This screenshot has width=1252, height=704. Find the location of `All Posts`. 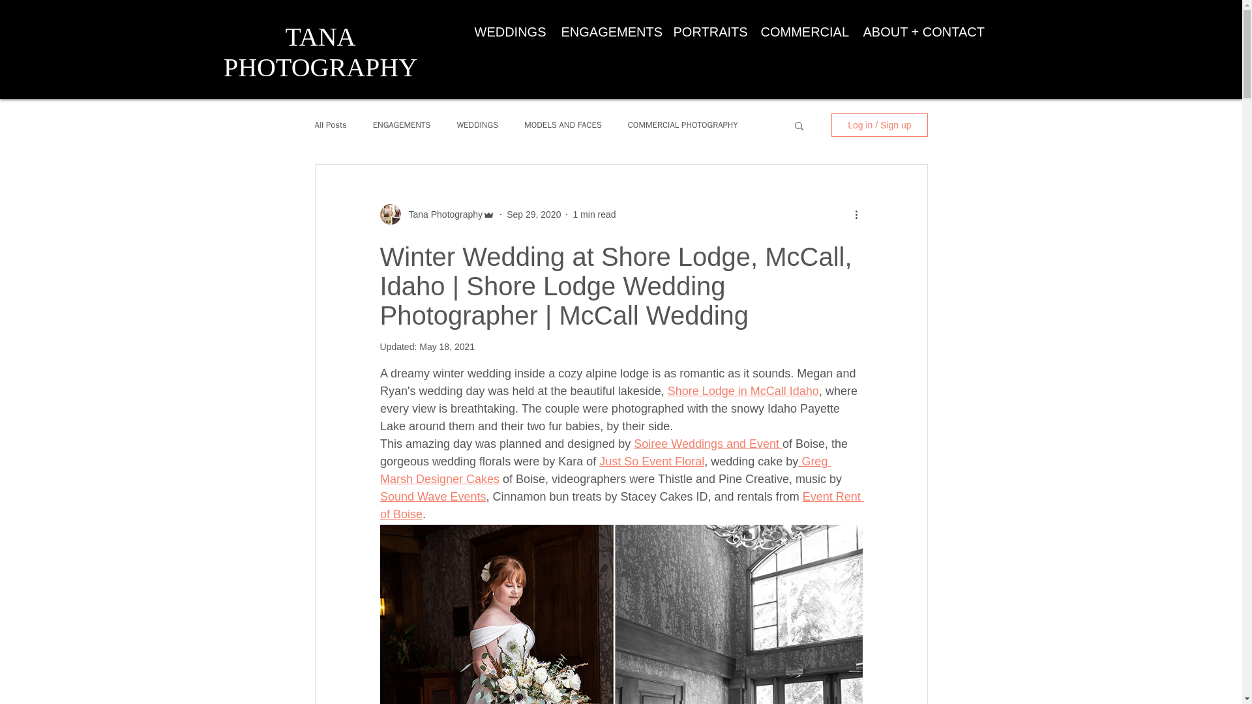

All Posts is located at coordinates (330, 125).